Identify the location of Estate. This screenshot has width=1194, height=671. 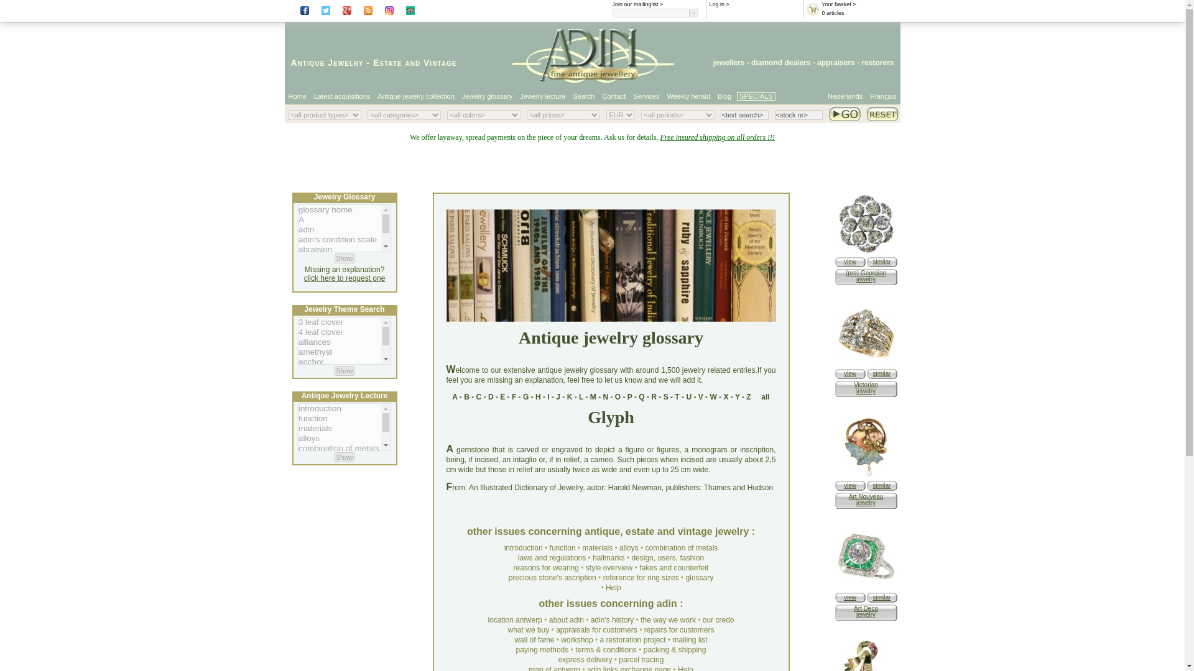
(387, 62).